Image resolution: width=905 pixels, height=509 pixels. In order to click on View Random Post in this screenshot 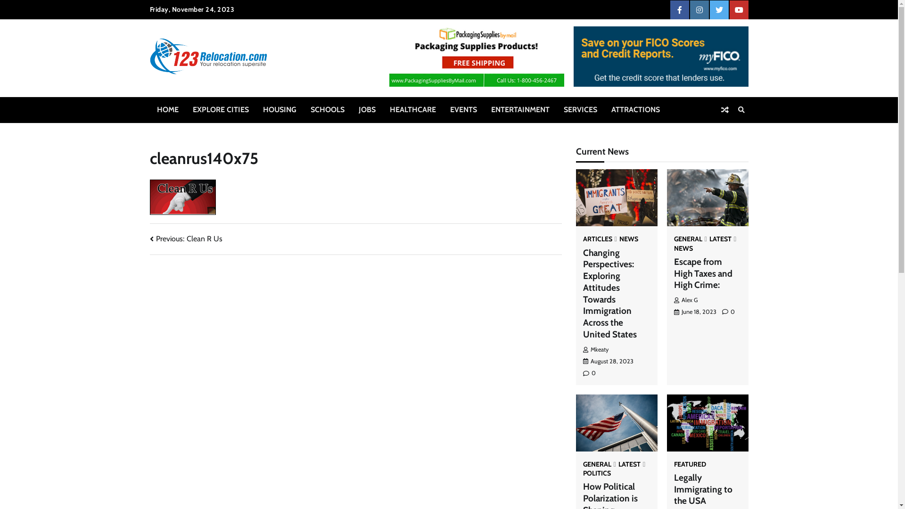, I will do `click(724, 110)`.